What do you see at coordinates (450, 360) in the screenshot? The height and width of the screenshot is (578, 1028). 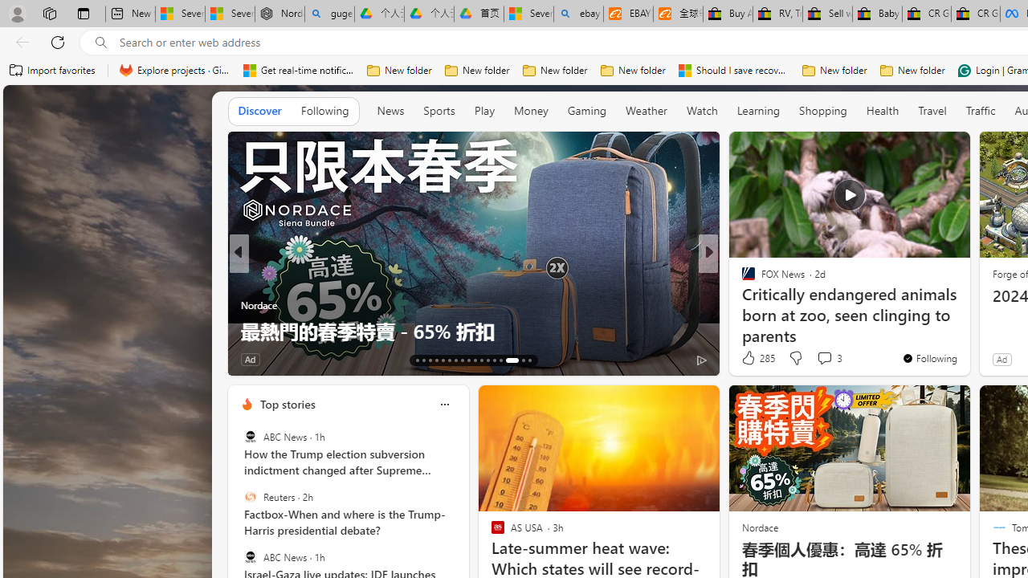 I see `AutomationID: tab-18` at bounding box center [450, 360].